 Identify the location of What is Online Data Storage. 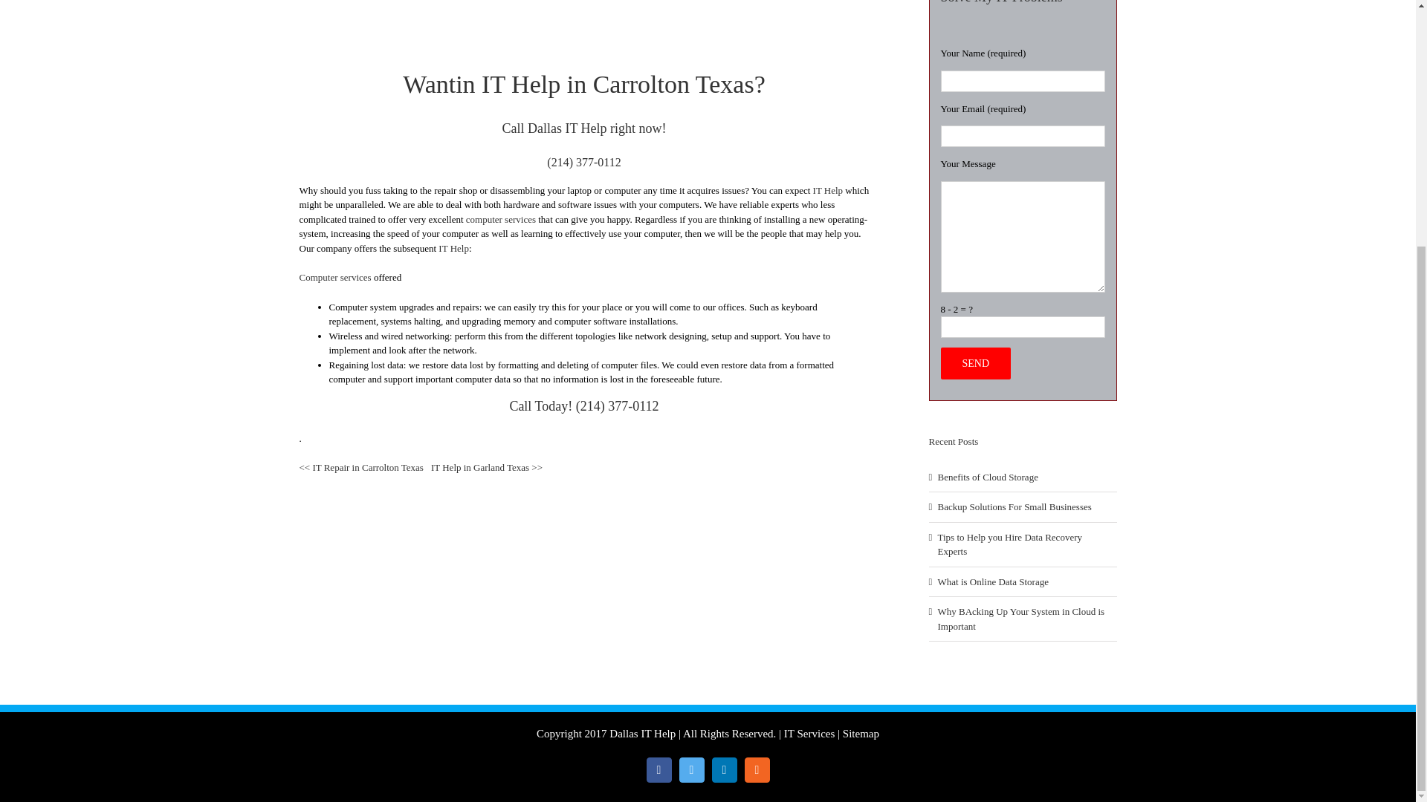
(993, 581).